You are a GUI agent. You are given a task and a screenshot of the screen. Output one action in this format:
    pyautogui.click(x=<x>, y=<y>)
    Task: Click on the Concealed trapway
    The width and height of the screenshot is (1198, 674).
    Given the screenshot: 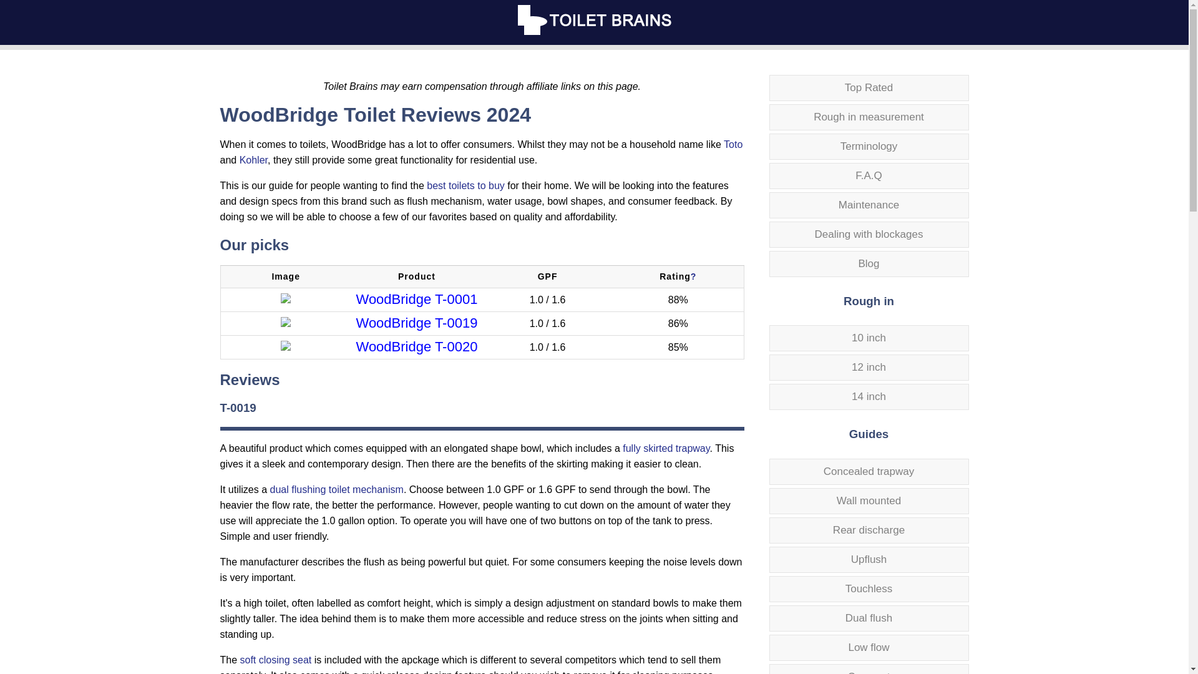 What is the action you would take?
    pyautogui.click(x=869, y=472)
    